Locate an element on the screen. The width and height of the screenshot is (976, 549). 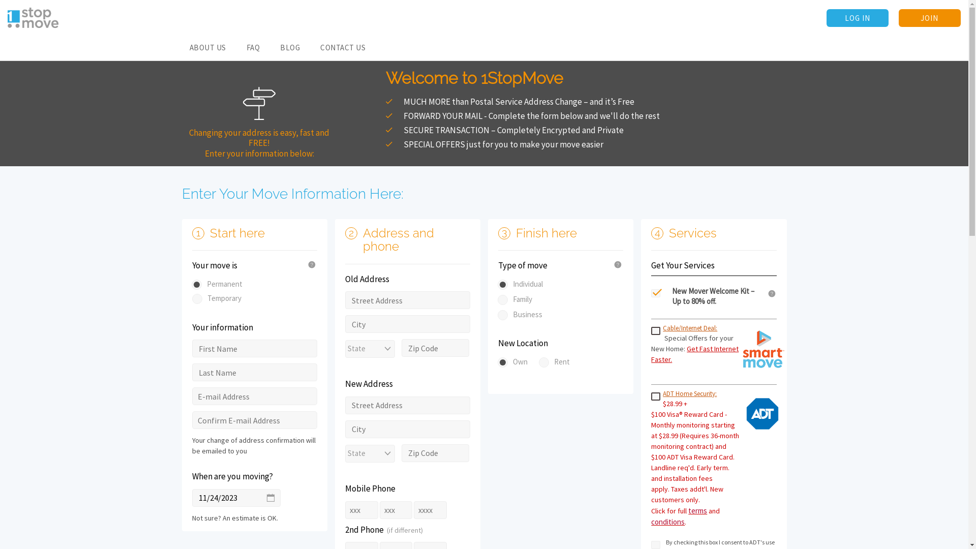
LOG IN is located at coordinates (858, 18).